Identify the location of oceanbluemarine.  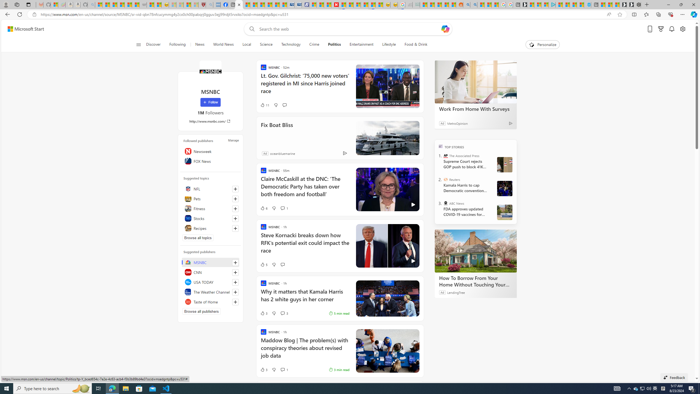
(282, 153).